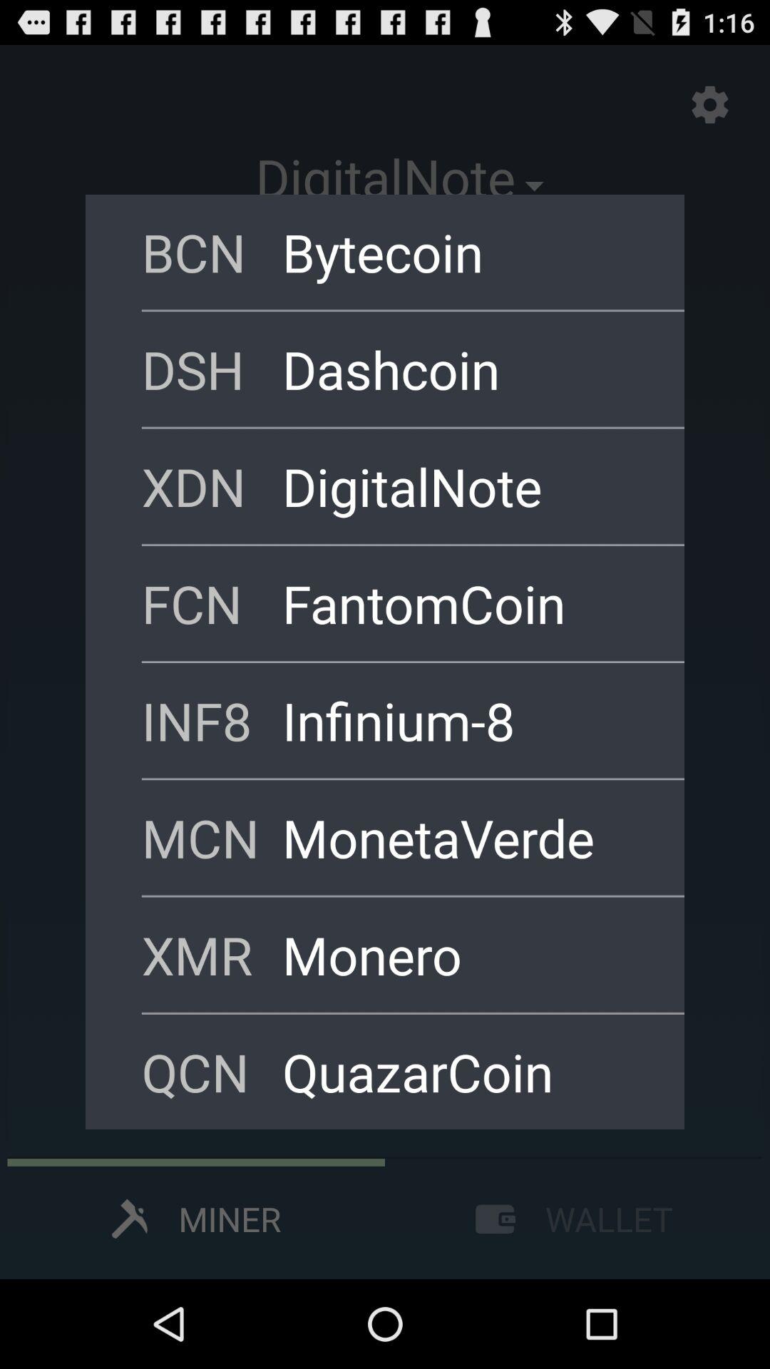 The height and width of the screenshot is (1369, 770). What do you see at coordinates (465, 369) in the screenshot?
I see `turn on app next to dsh` at bounding box center [465, 369].